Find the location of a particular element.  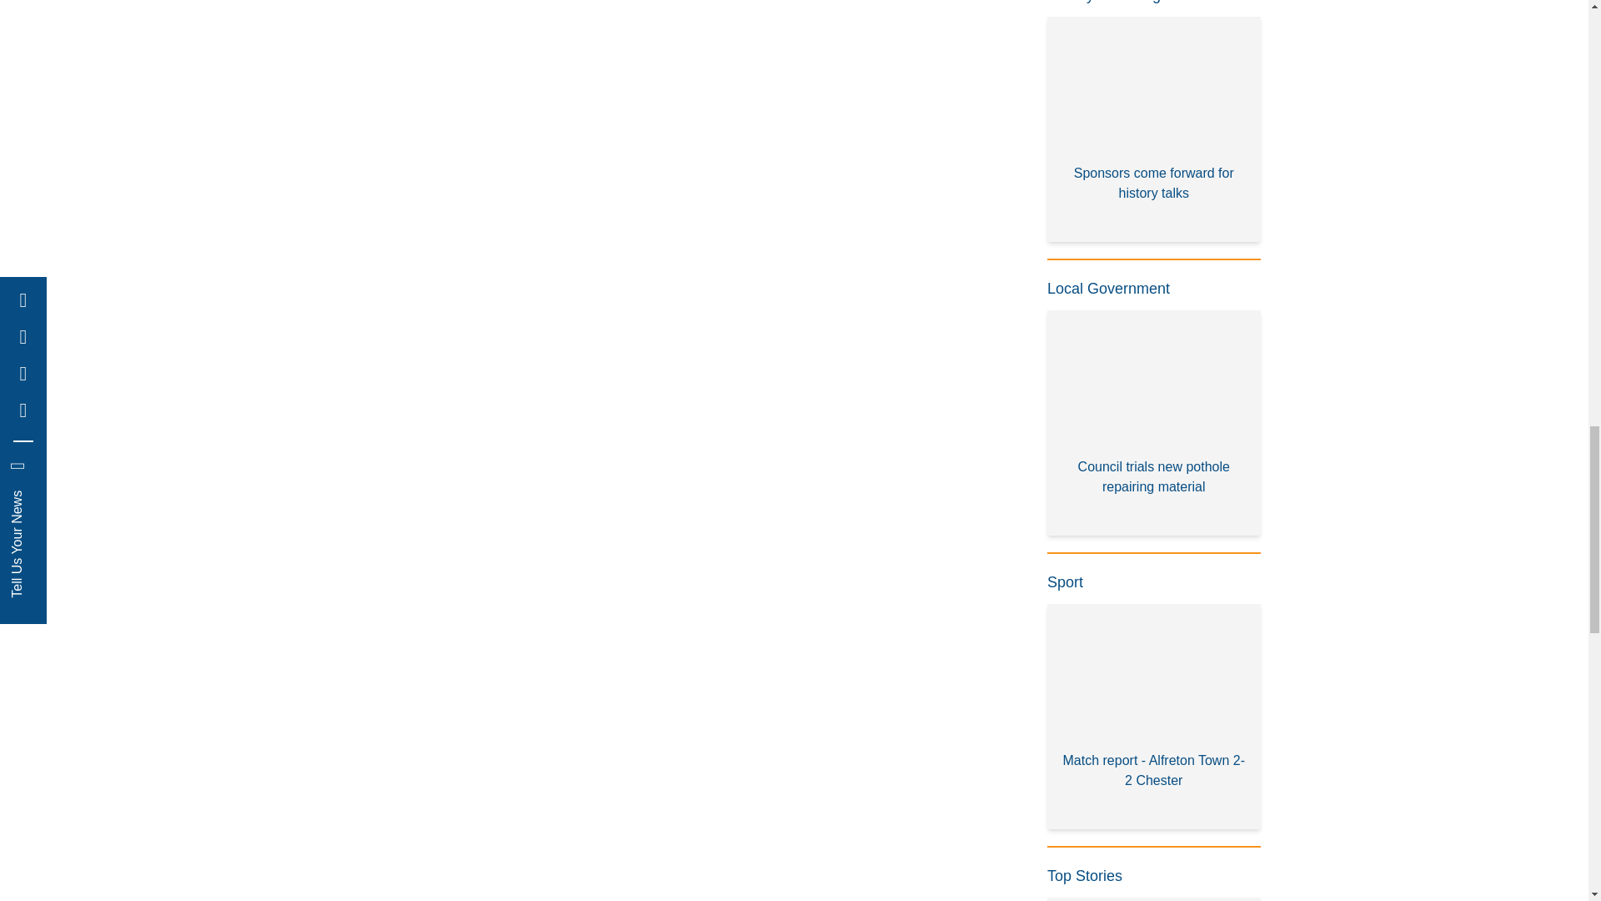

Sponsors come forward for history talks is located at coordinates (1154, 129).